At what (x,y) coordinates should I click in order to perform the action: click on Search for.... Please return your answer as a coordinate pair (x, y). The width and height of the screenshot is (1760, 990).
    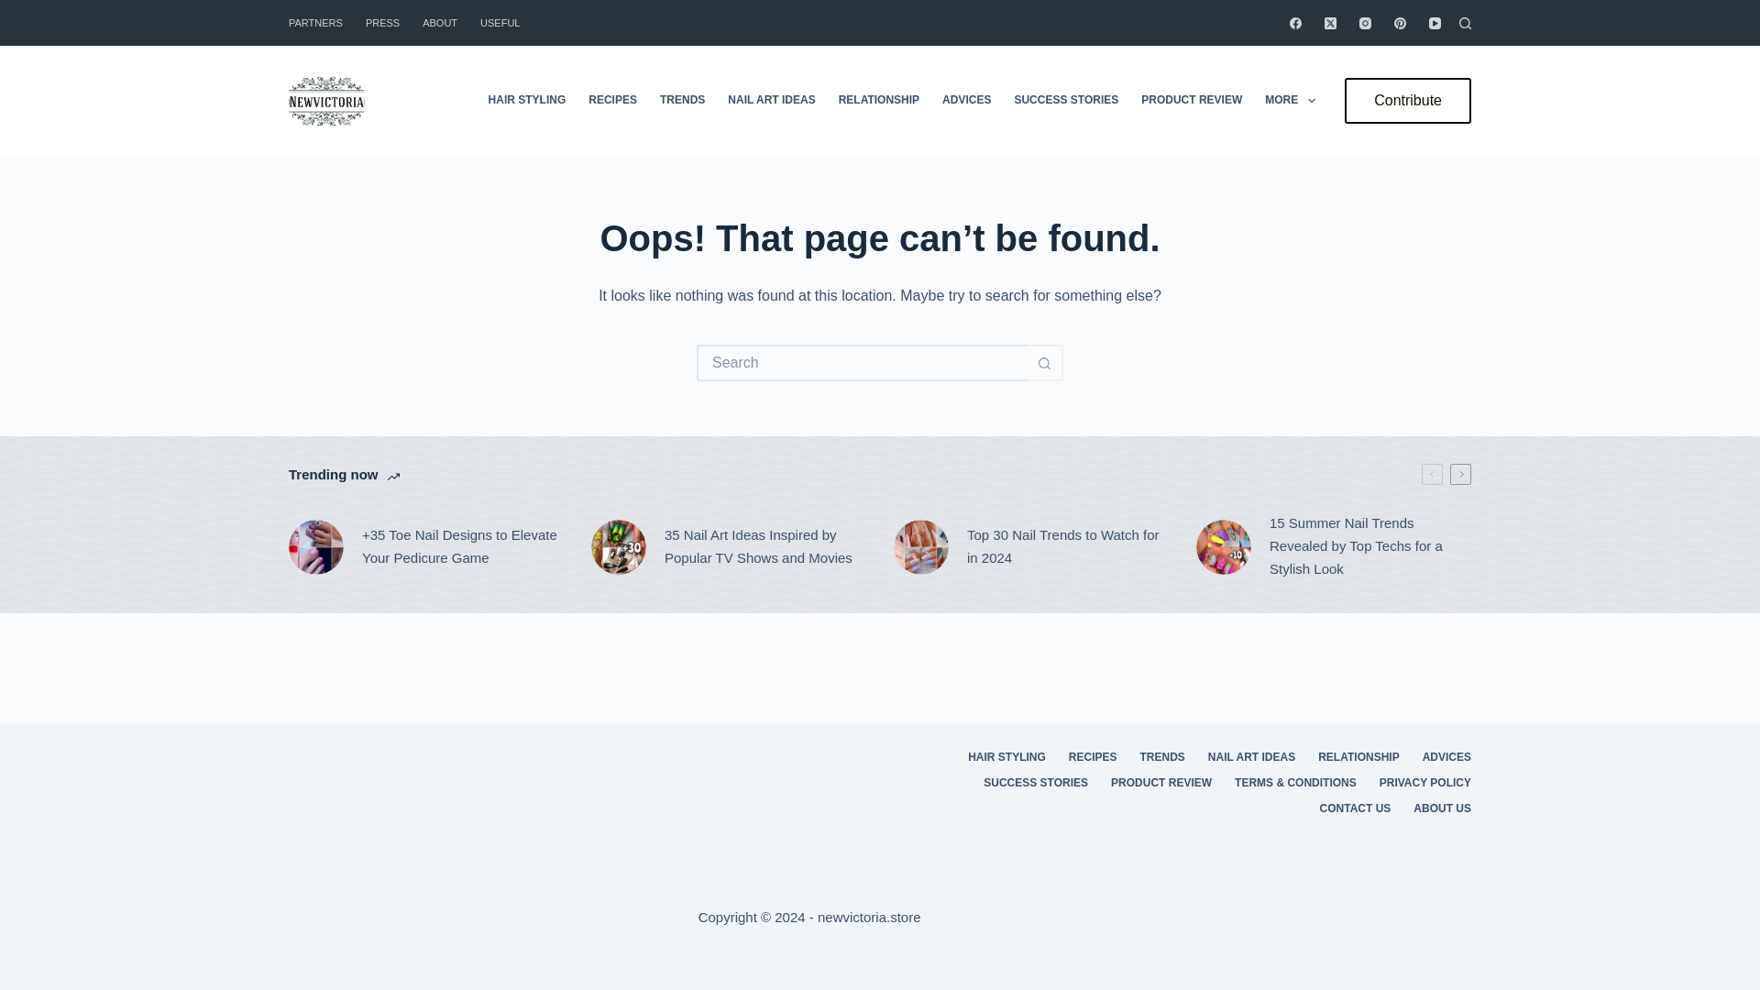
    Looking at the image, I should click on (862, 362).